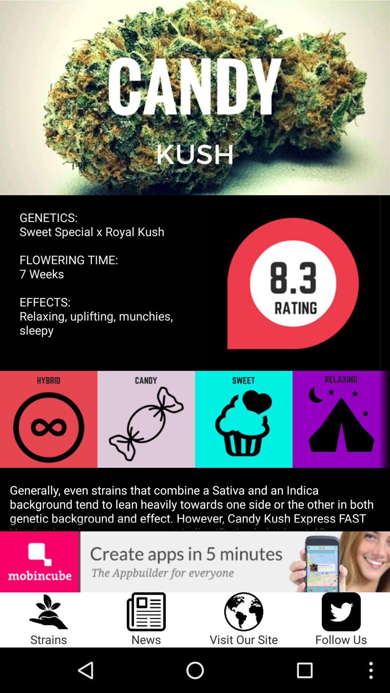  Describe the element at coordinates (195, 562) in the screenshot. I see `select the icon below generally even strains icon` at that location.